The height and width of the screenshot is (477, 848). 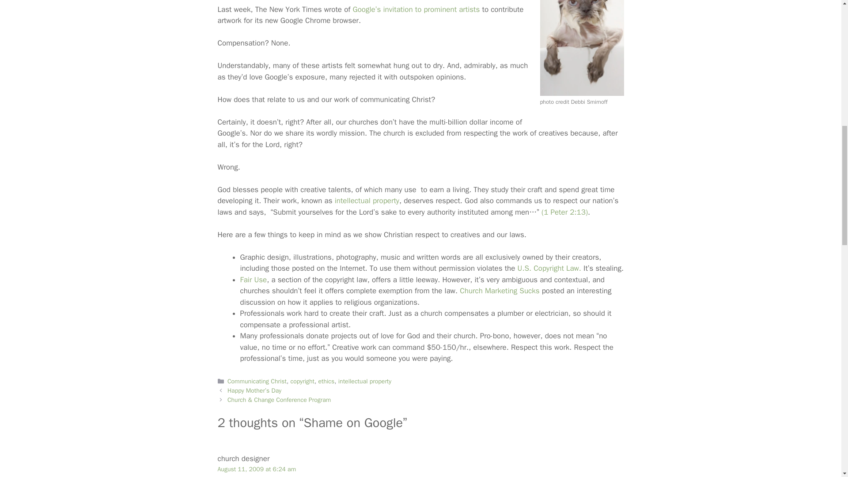 What do you see at coordinates (499, 291) in the screenshot?
I see `Church Marketing Sucks` at bounding box center [499, 291].